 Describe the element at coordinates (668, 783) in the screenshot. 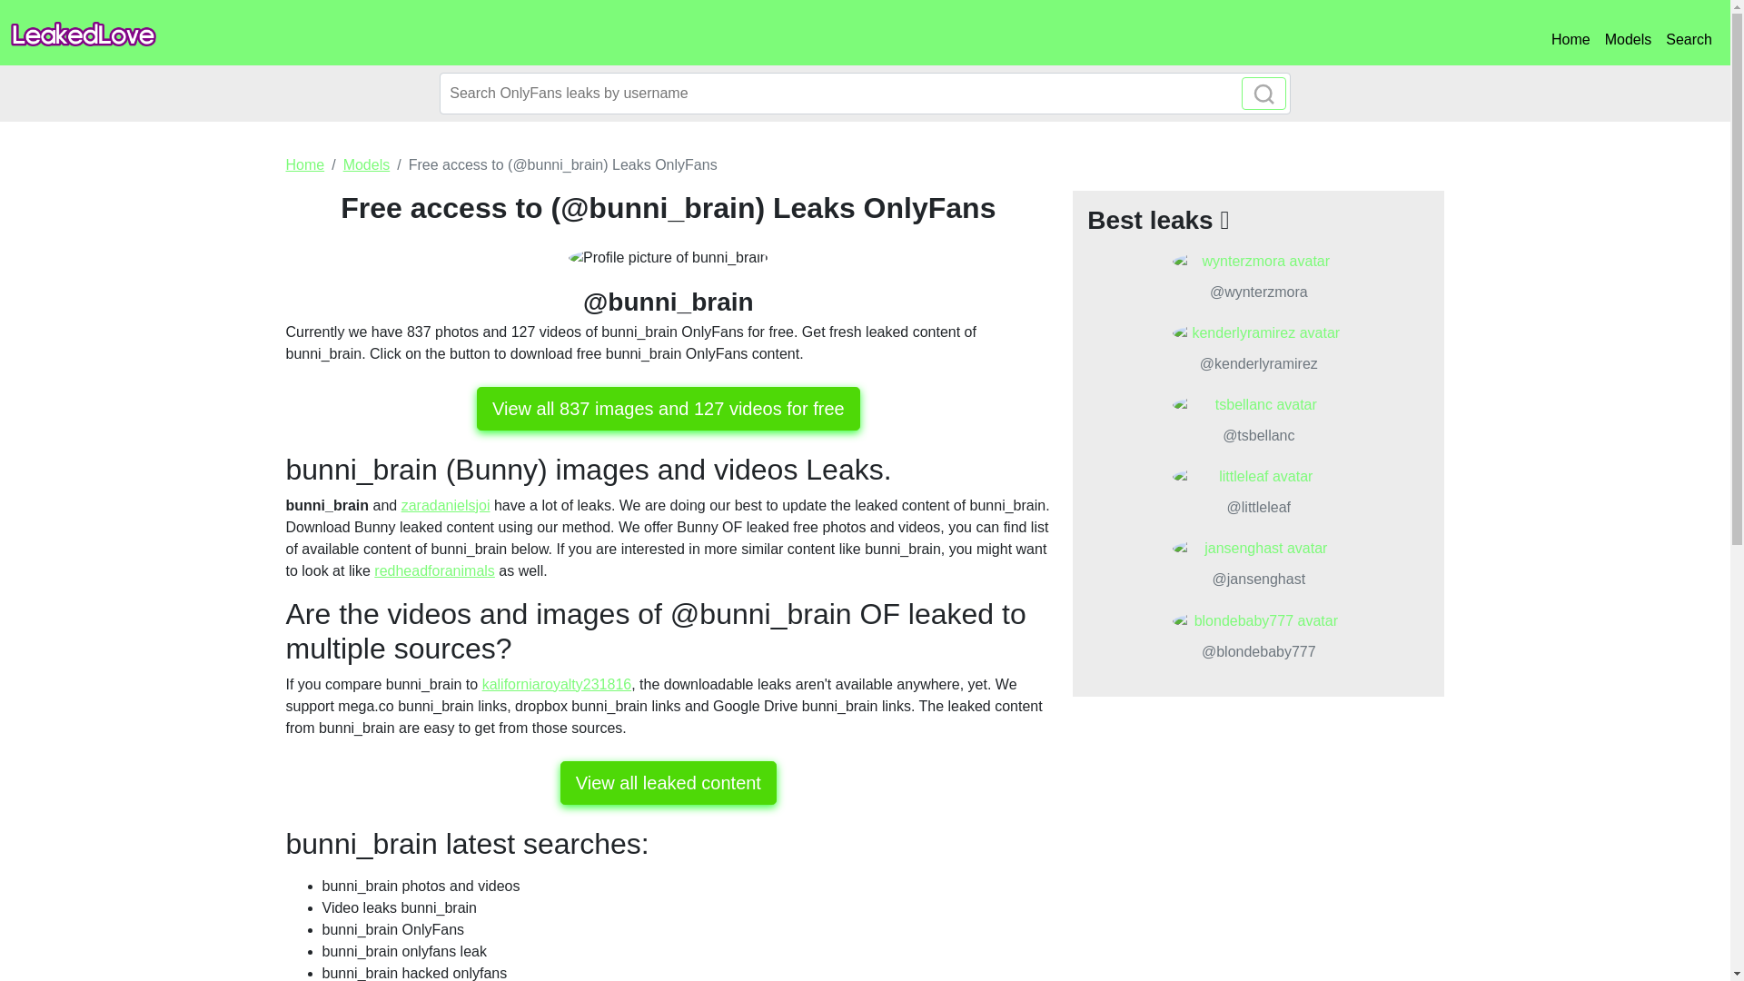

I see `View all leaked content` at that location.